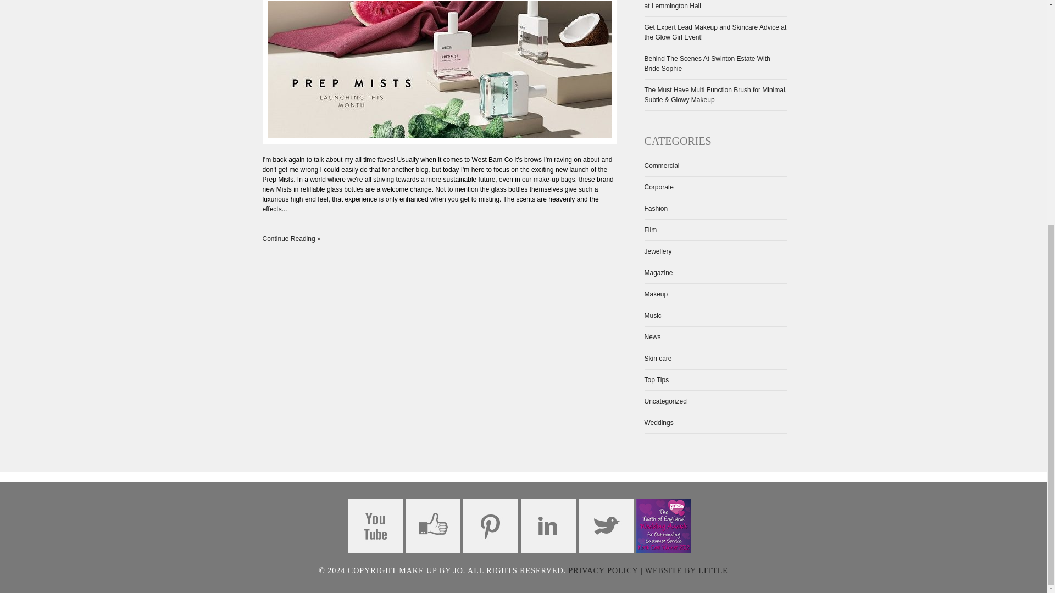 This screenshot has width=1055, height=593. I want to click on WEBSITE BY LITTLE, so click(686, 570).